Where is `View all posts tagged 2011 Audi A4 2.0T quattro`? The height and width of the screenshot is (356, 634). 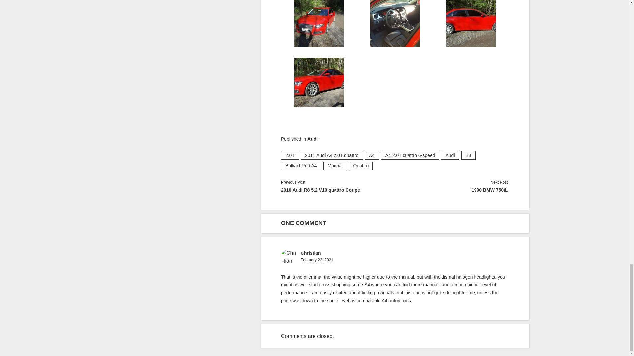 View all posts tagged 2011 Audi A4 2.0T quattro is located at coordinates (332, 155).